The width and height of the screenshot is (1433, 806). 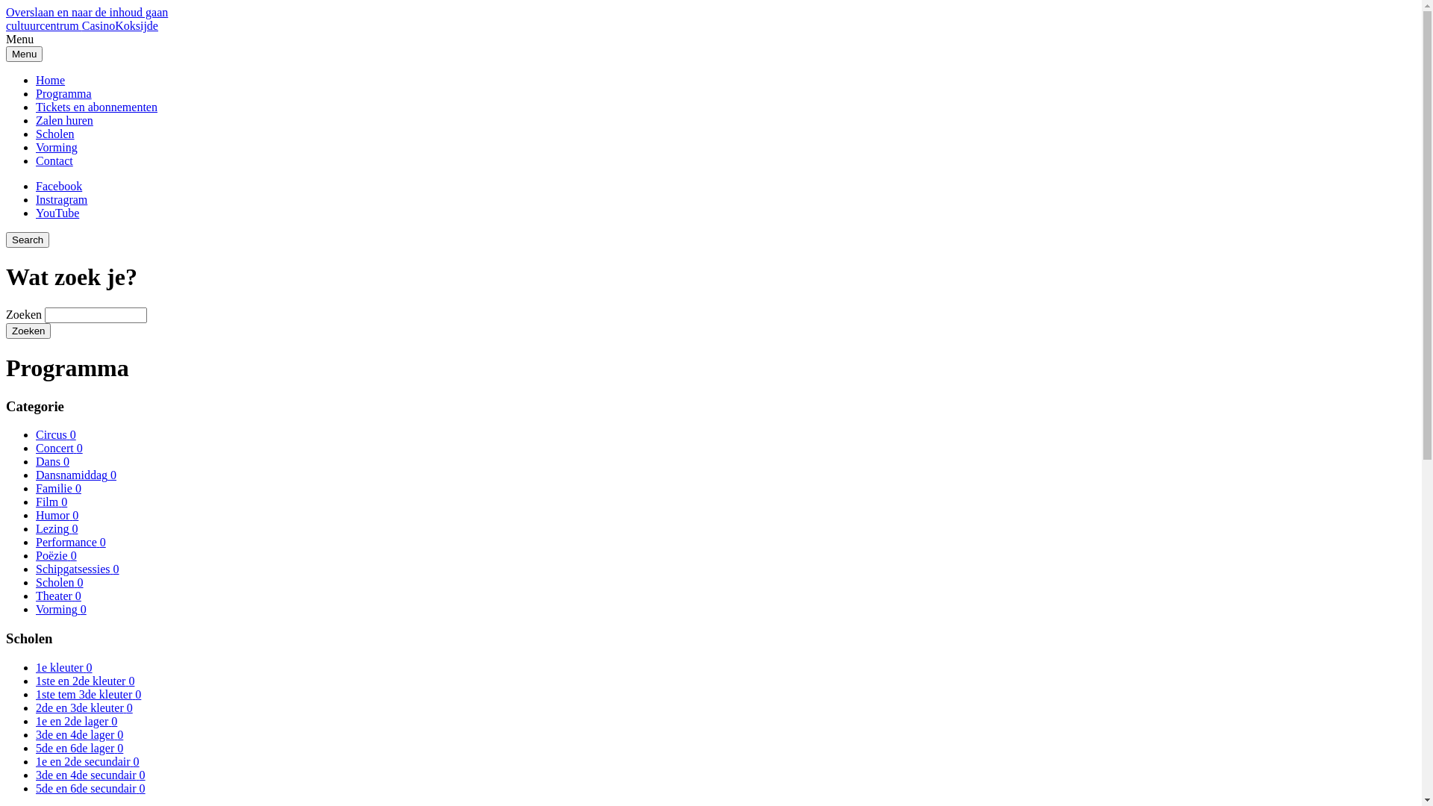 I want to click on 5de en 6de lager 0, so click(x=79, y=748).